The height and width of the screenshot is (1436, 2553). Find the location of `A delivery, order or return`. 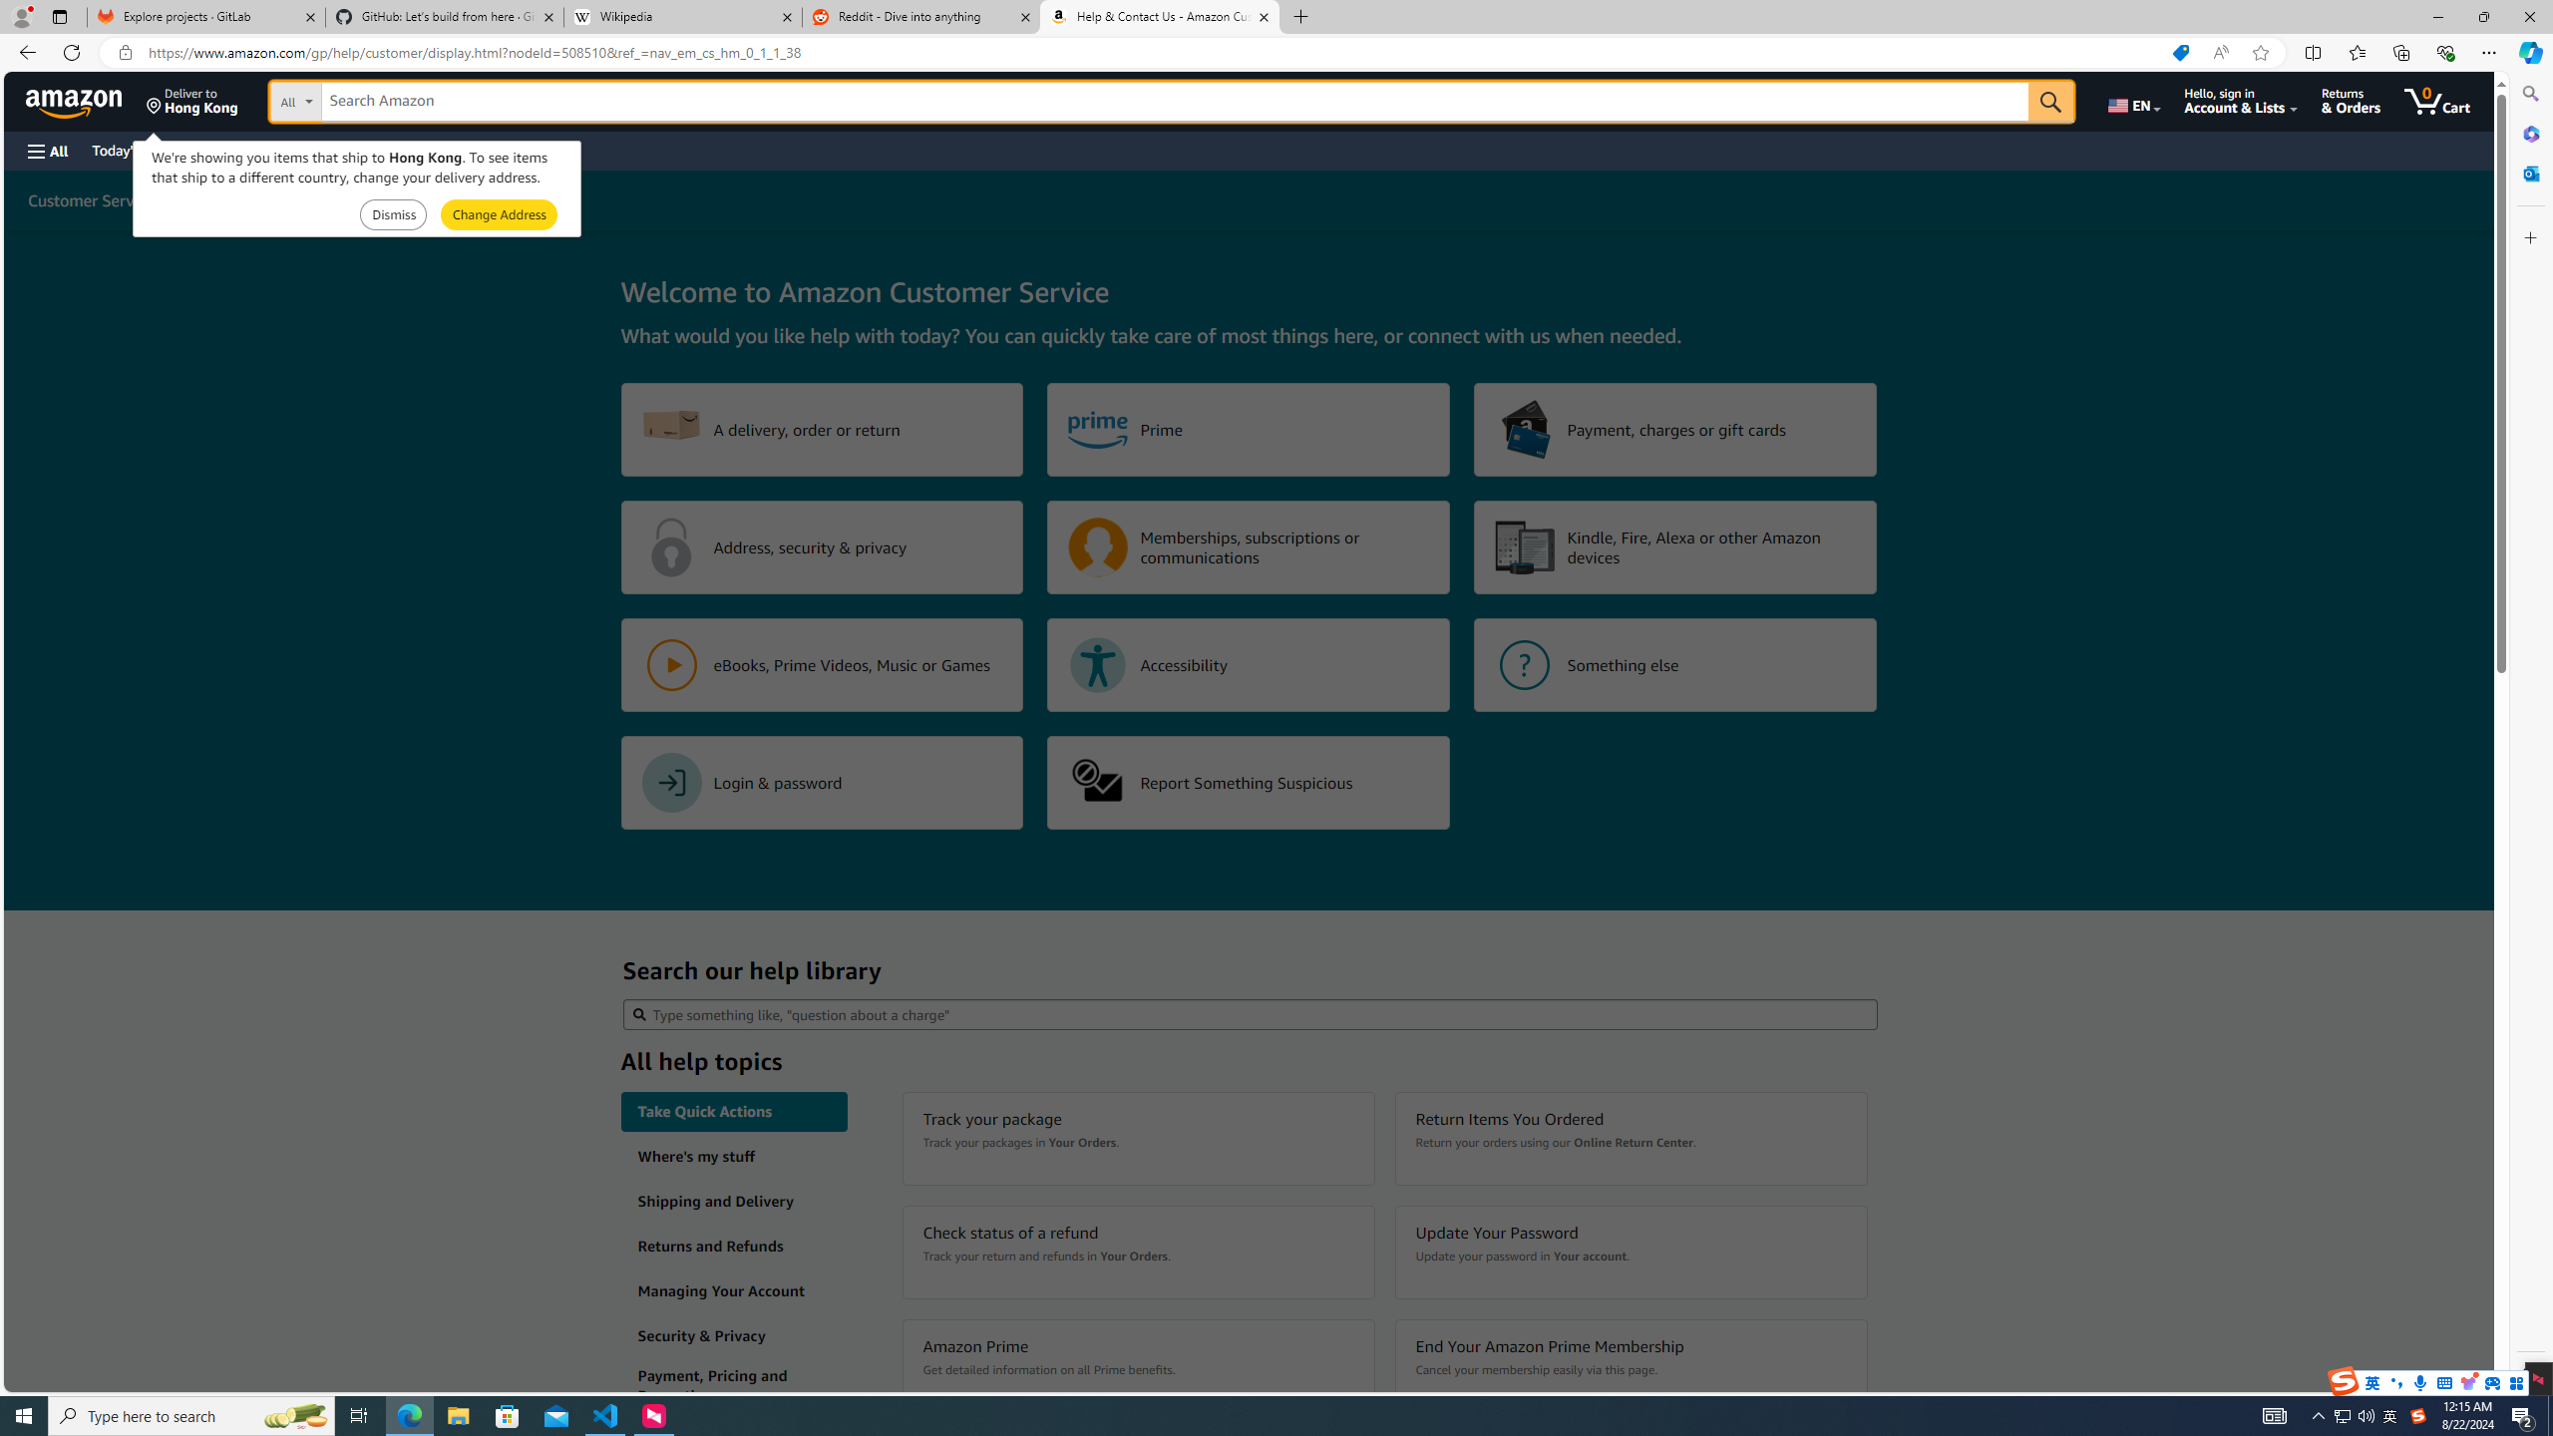

A delivery, order or return is located at coordinates (822, 430).